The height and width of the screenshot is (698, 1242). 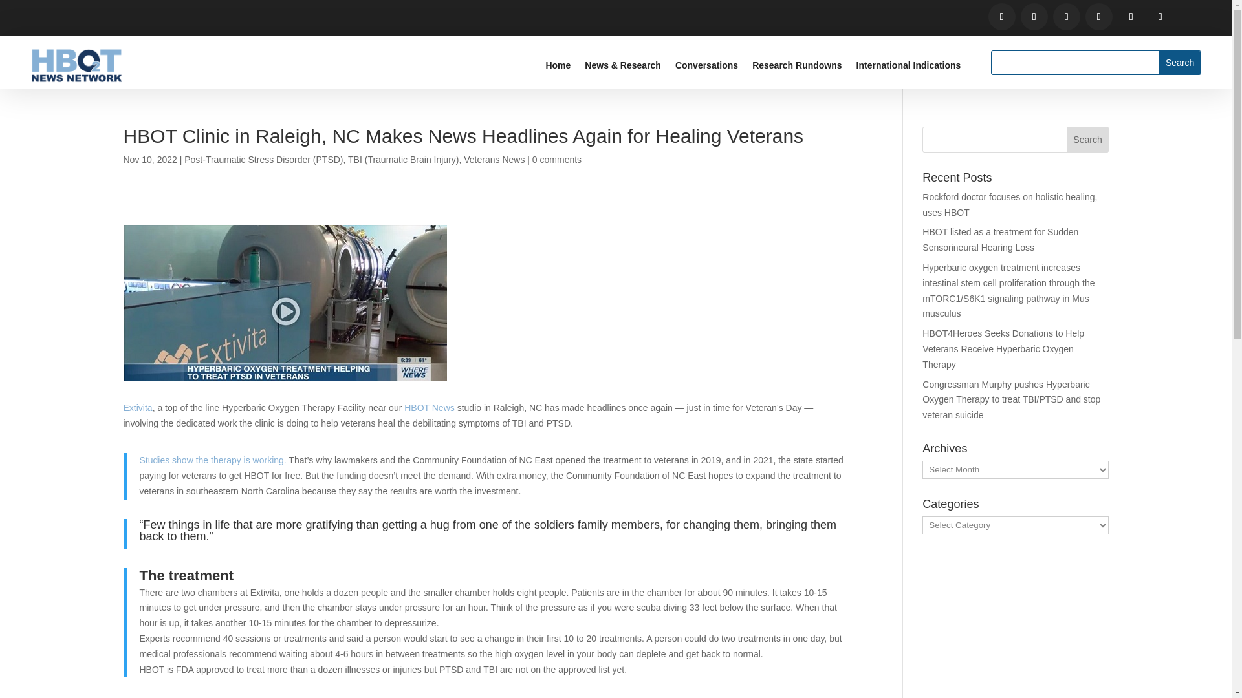 What do you see at coordinates (213, 460) in the screenshot?
I see `Studies show the therapy is working.` at bounding box center [213, 460].